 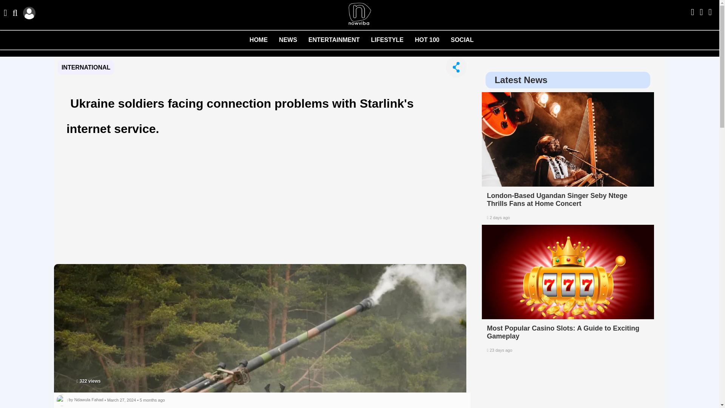 I want to click on SOCIAL, so click(x=468, y=43).